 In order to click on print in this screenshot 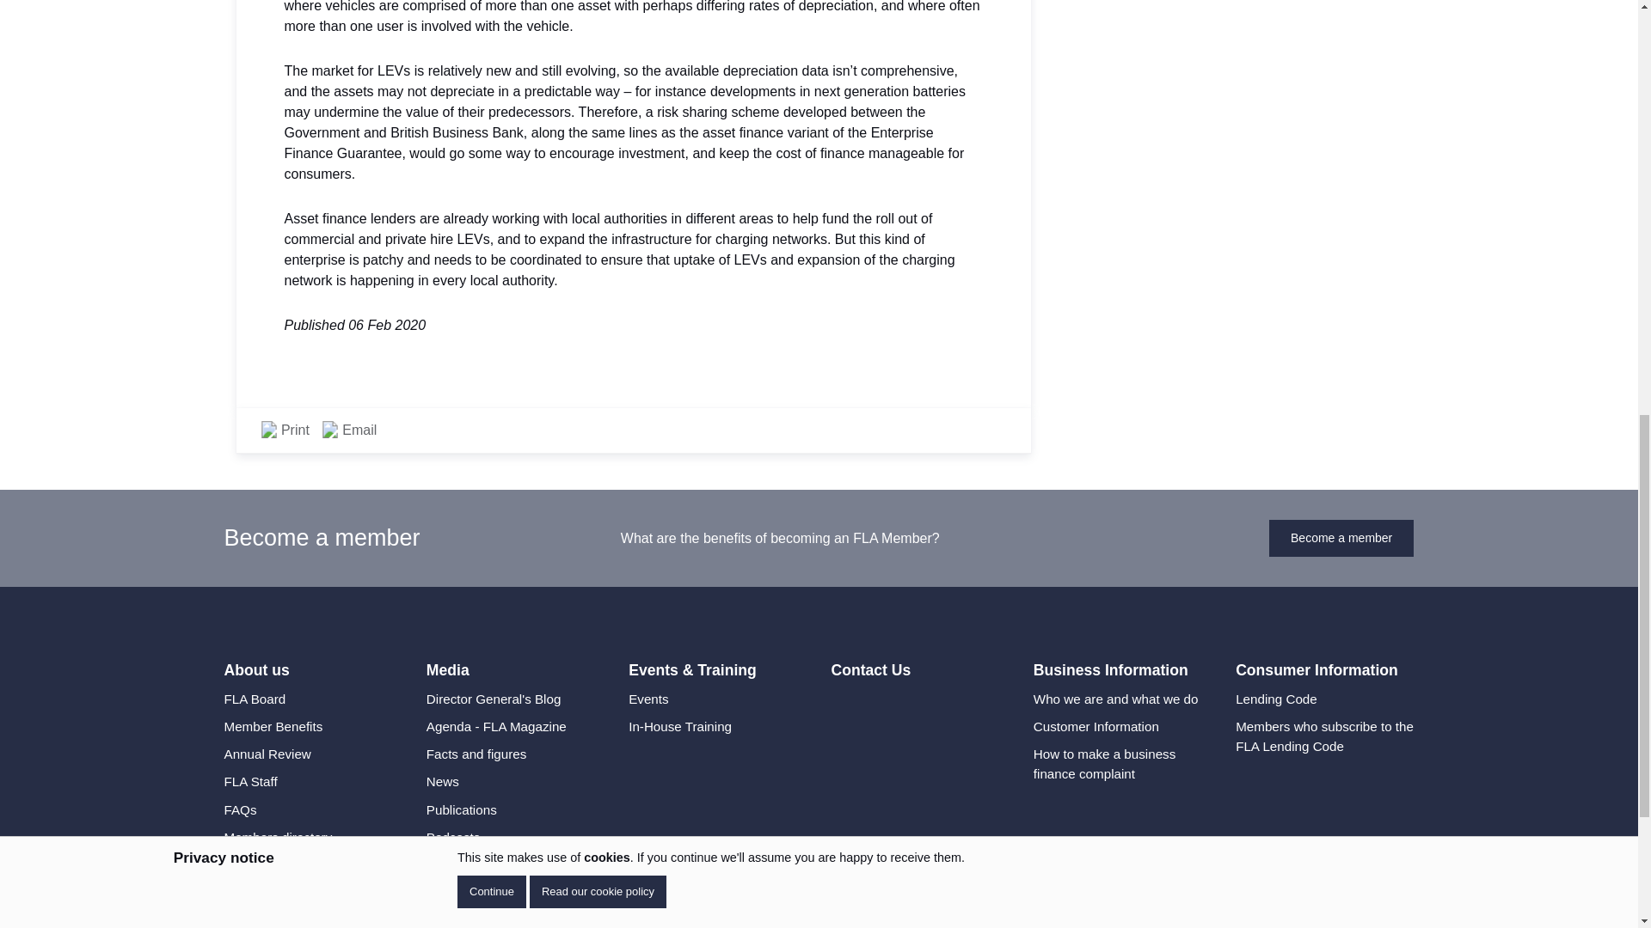, I will do `click(268, 430)`.